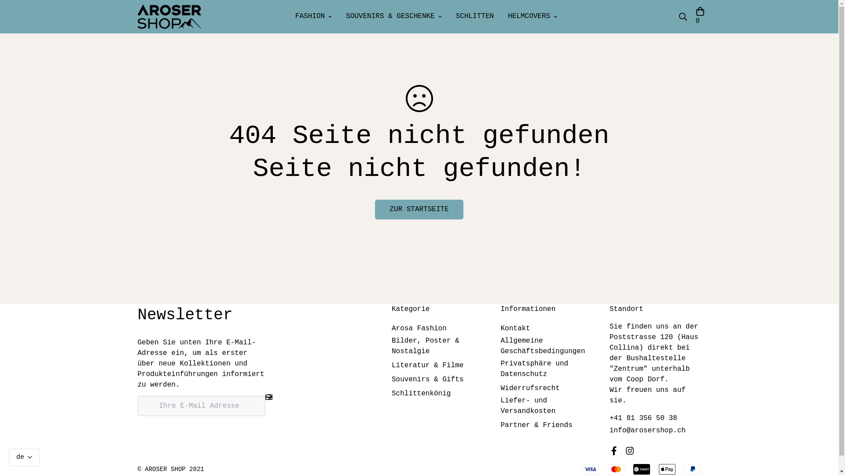 The height and width of the screenshot is (475, 845). I want to click on SCHLITTEN, so click(475, 17).